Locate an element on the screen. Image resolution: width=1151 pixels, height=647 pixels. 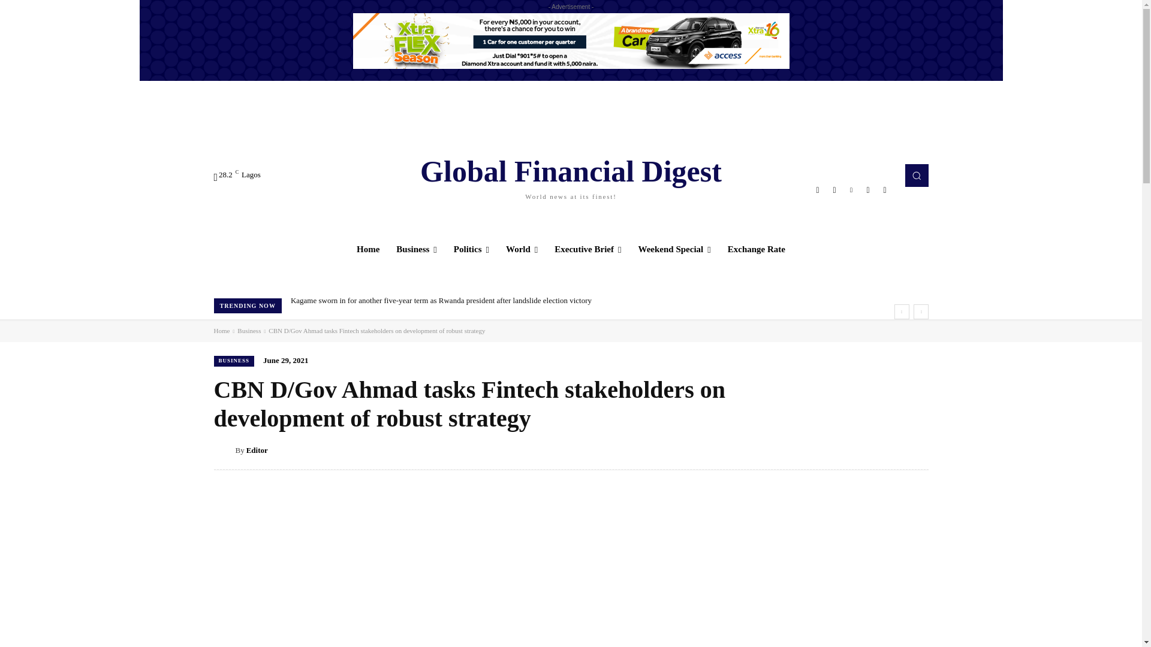
Business is located at coordinates (818, 189).